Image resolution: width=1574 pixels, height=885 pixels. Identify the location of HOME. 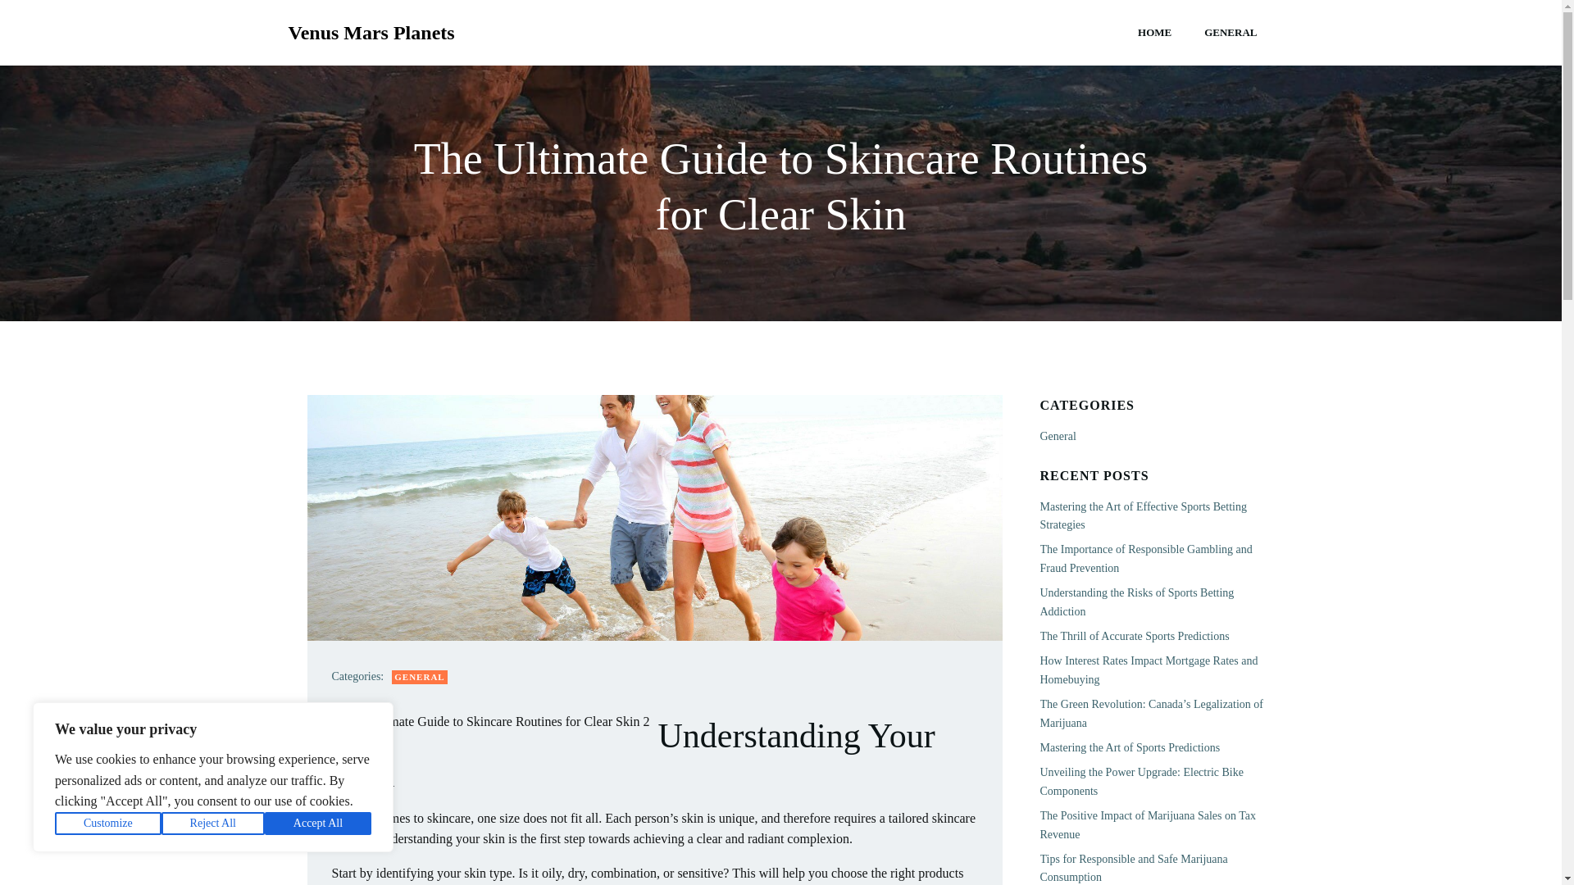
(1154, 33).